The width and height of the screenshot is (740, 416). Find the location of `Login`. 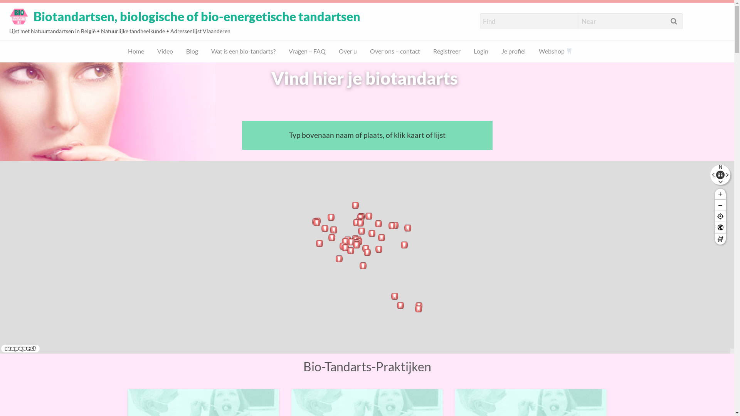

Login is located at coordinates (193, 71).